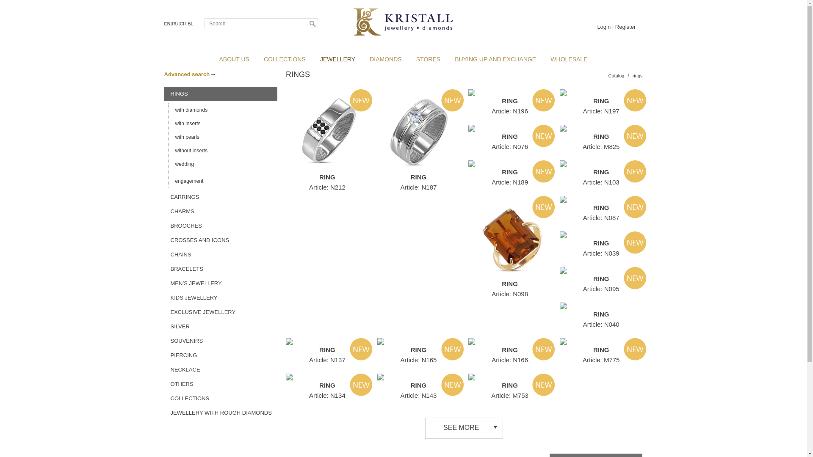  What do you see at coordinates (221, 312) in the screenshot?
I see `EXCLUSIVE JEWELLERY` at bounding box center [221, 312].